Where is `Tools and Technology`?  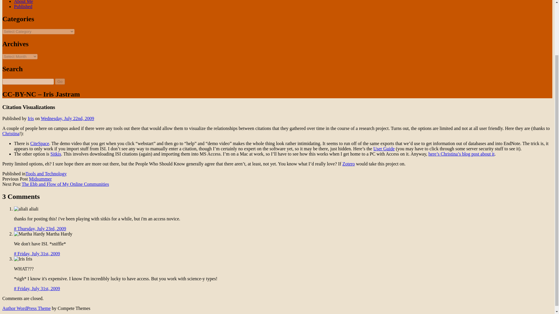 Tools and Technology is located at coordinates (46, 173).